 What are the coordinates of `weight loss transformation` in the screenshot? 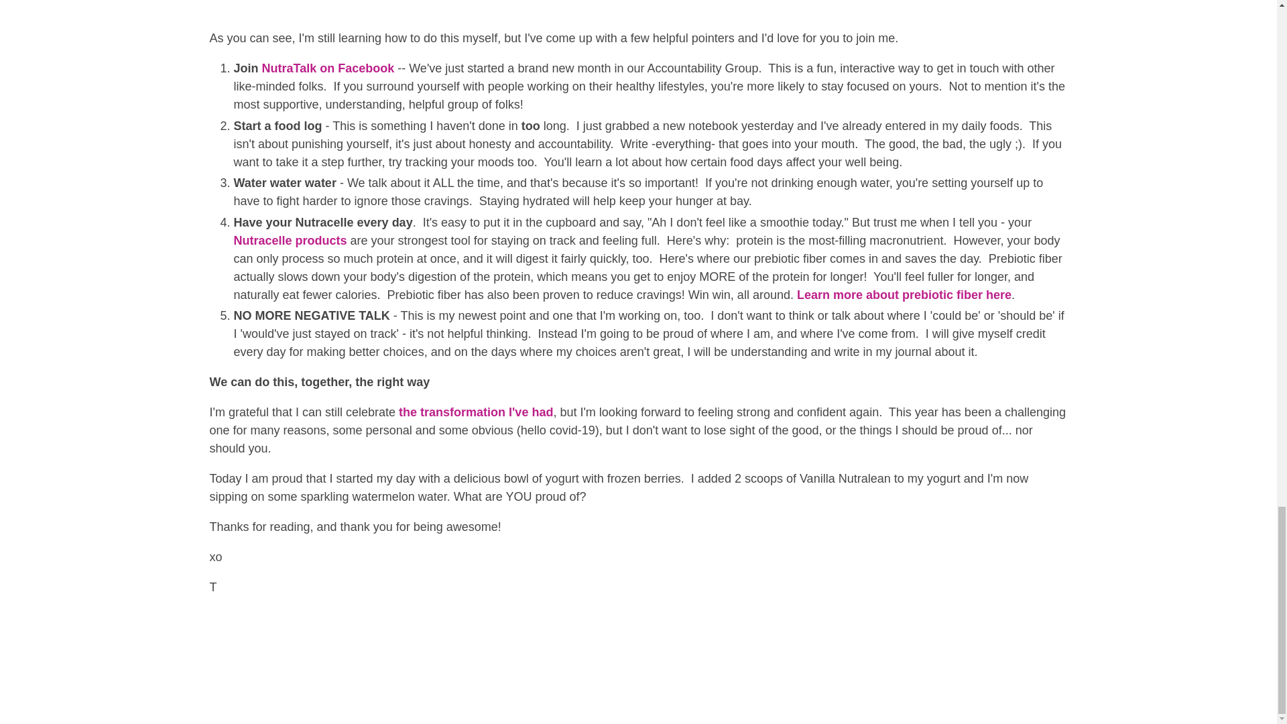 It's located at (476, 412).